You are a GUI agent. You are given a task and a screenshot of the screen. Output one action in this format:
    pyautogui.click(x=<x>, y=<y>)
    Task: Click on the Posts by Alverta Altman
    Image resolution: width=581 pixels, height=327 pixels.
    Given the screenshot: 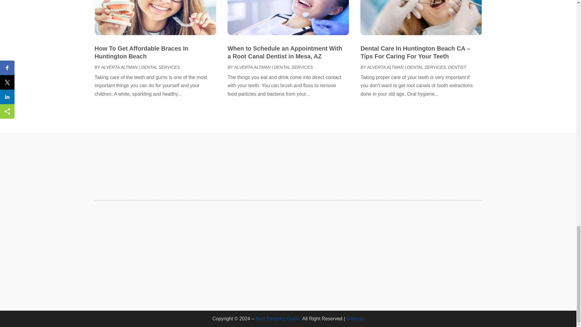 What is the action you would take?
    pyautogui.click(x=119, y=67)
    